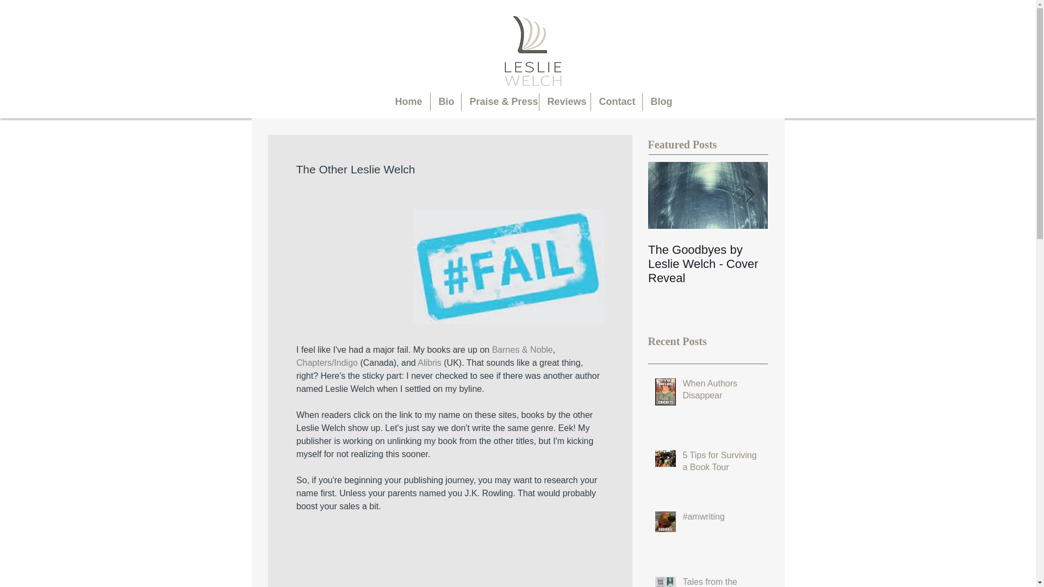 The height and width of the screenshot is (587, 1044). Describe the element at coordinates (708, 264) in the screenshot. I see `The Goodbyes by Leslie Welch - Cover Reveal` at that location.